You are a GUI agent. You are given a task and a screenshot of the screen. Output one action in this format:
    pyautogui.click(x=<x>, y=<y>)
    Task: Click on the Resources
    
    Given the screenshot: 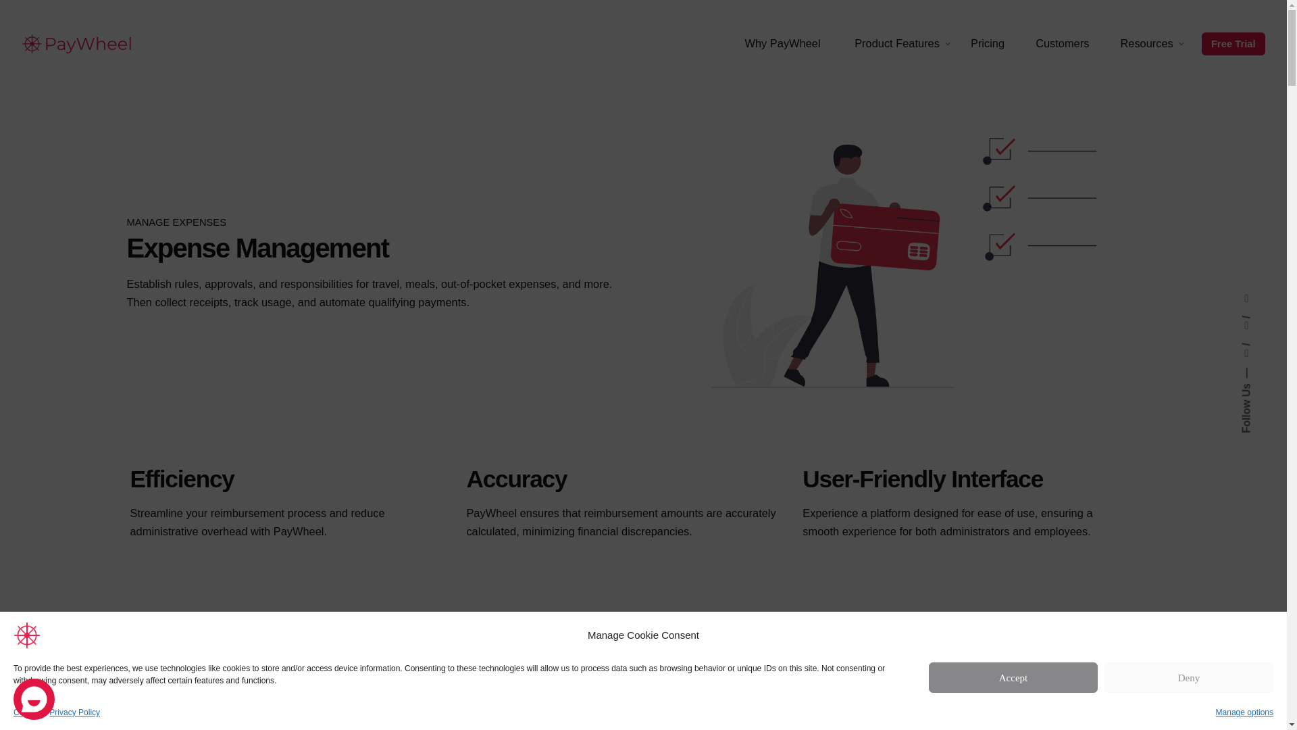 What is the action you would take?
    pyautogui.click(x=1146, y=44)
    